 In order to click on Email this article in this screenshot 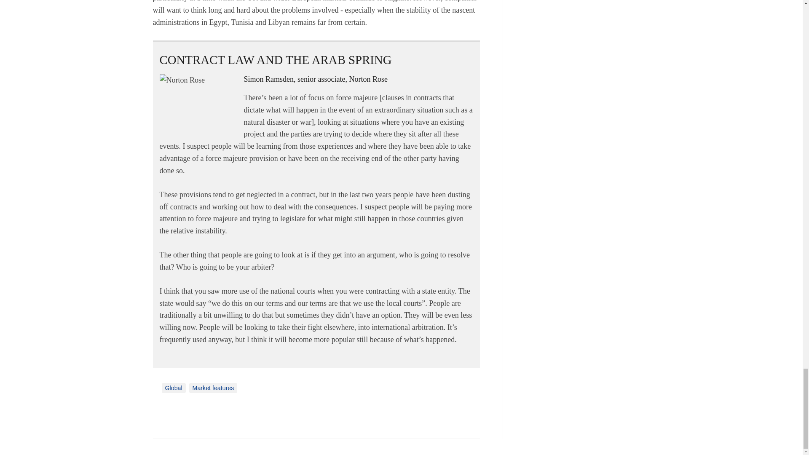, I will do `click(215, 426)`.